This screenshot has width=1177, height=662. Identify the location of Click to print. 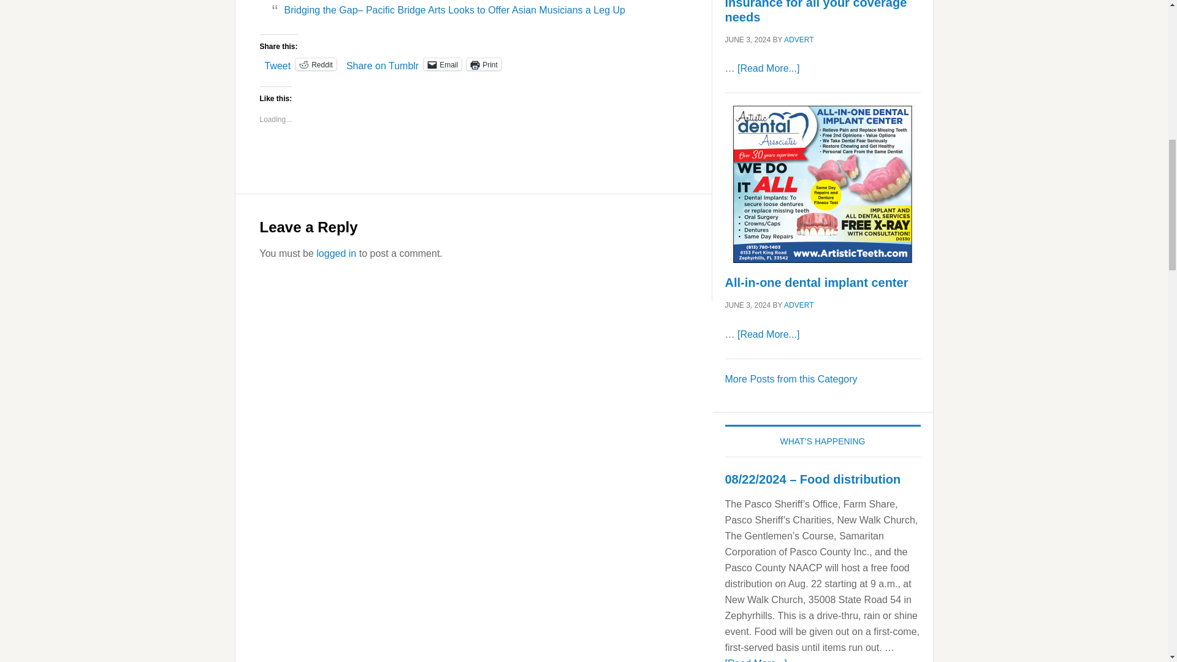
(483, 64).